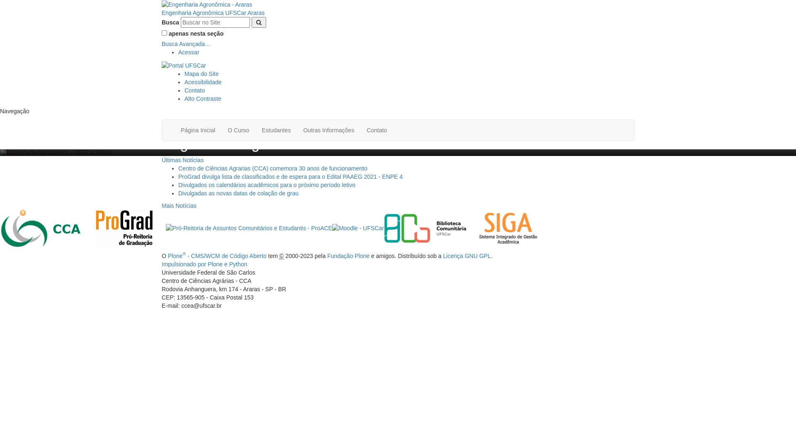  I want to click on Contato, so click(194, 90).